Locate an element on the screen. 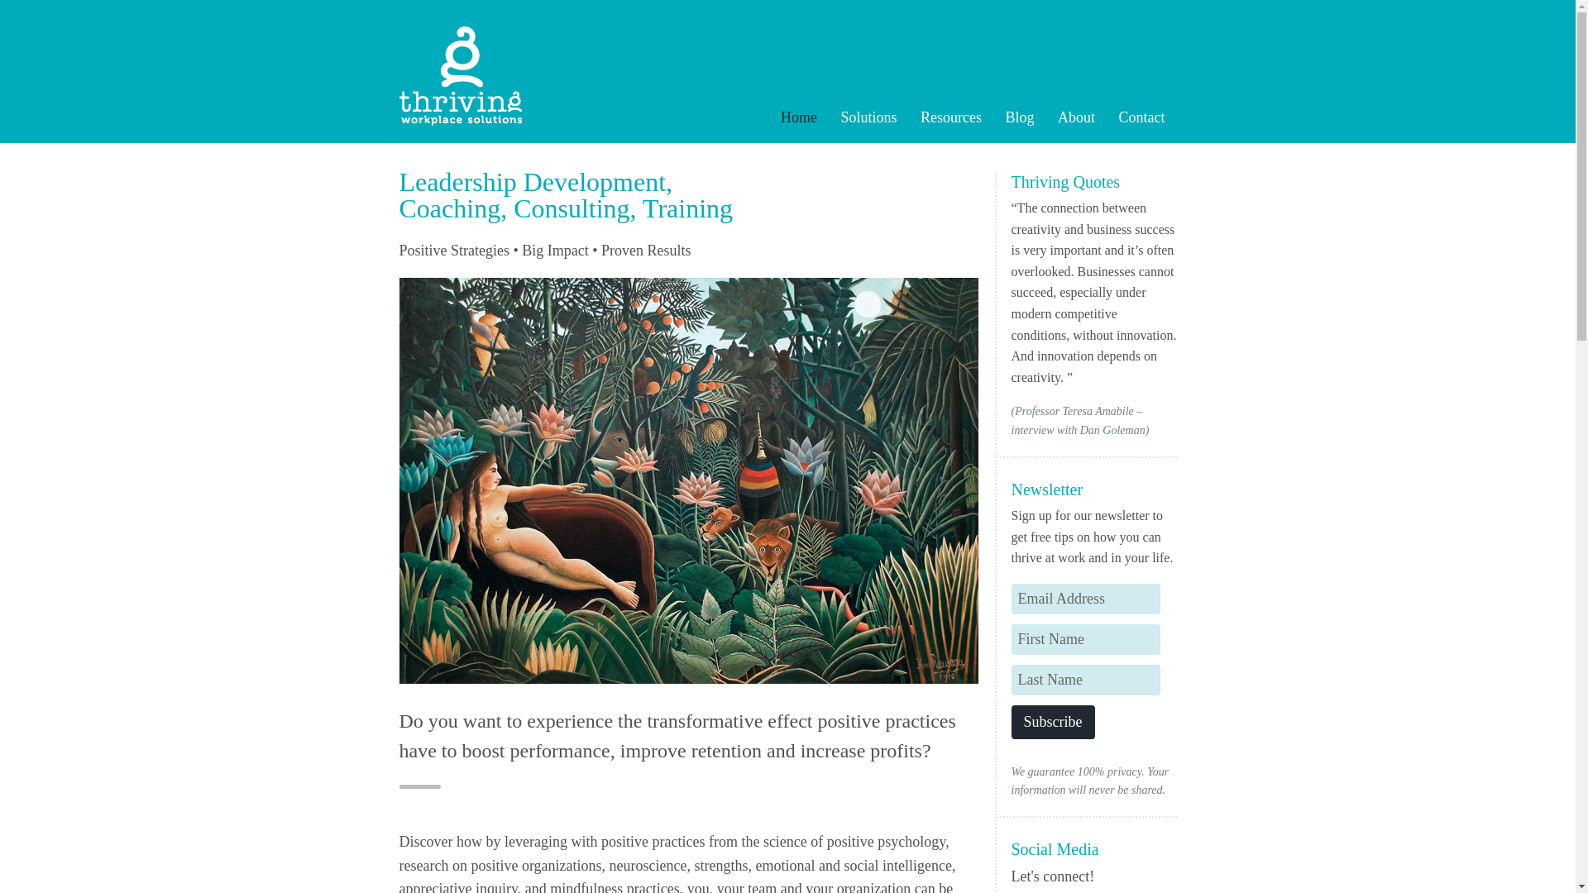 This screenshot has width=1588, height=893. First Name is located at coordinates (1084, 638).